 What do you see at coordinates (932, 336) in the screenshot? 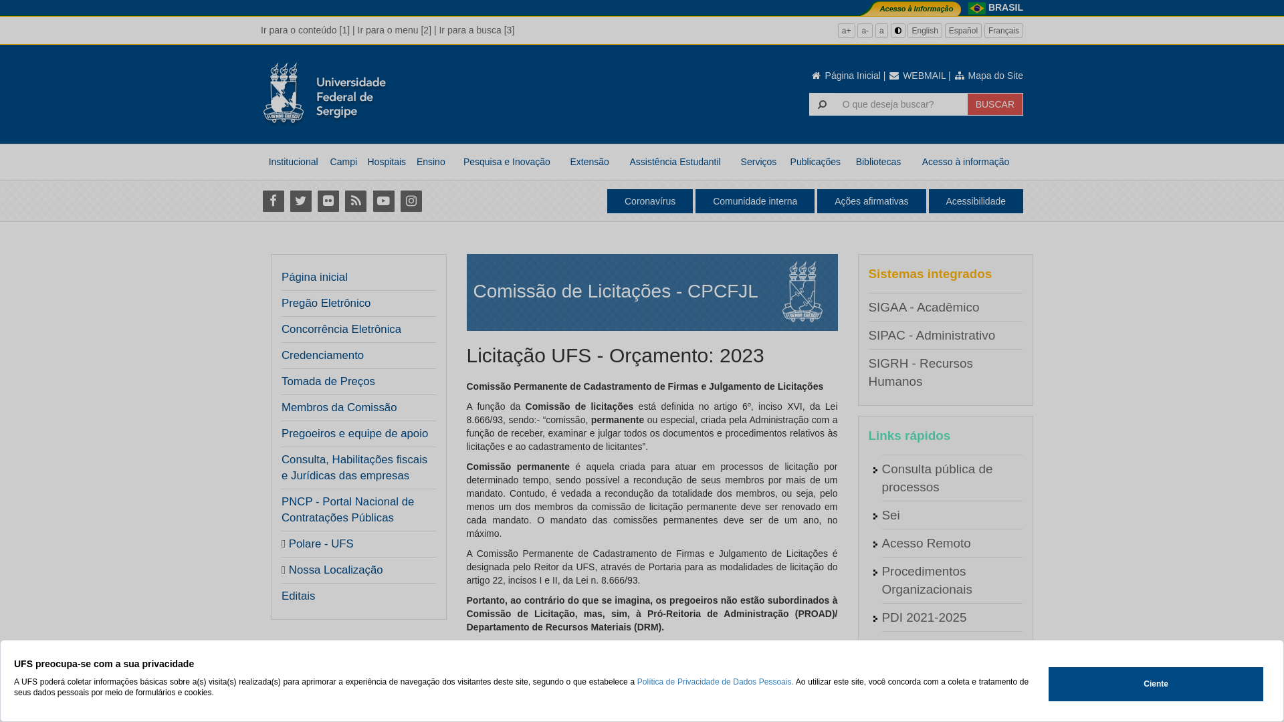
I see `SIPAC - Administrativo` at bounding box center [932, 336].